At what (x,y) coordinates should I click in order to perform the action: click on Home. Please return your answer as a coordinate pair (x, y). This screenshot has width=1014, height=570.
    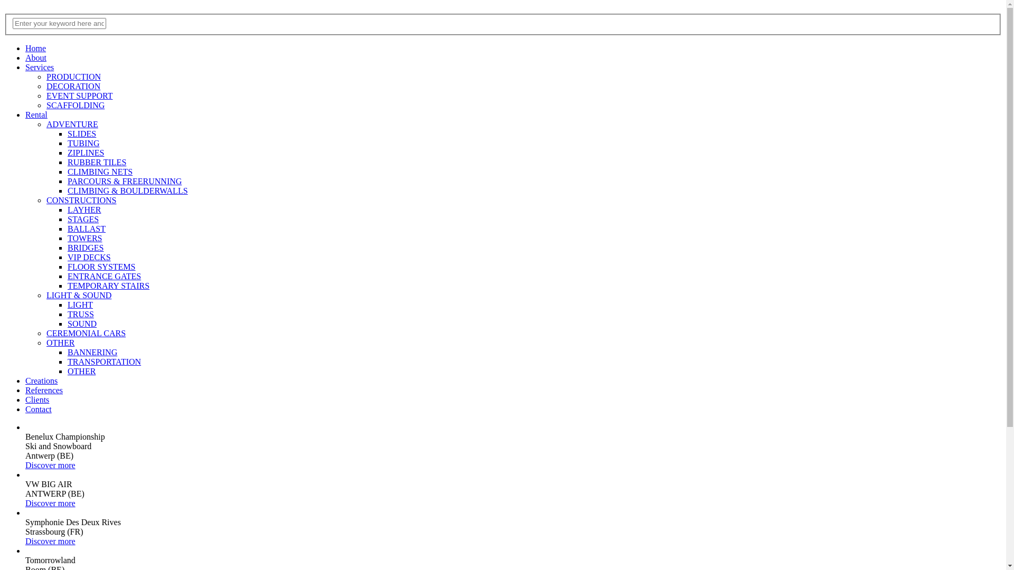
    Looking at the image, I should click on (36, 49).